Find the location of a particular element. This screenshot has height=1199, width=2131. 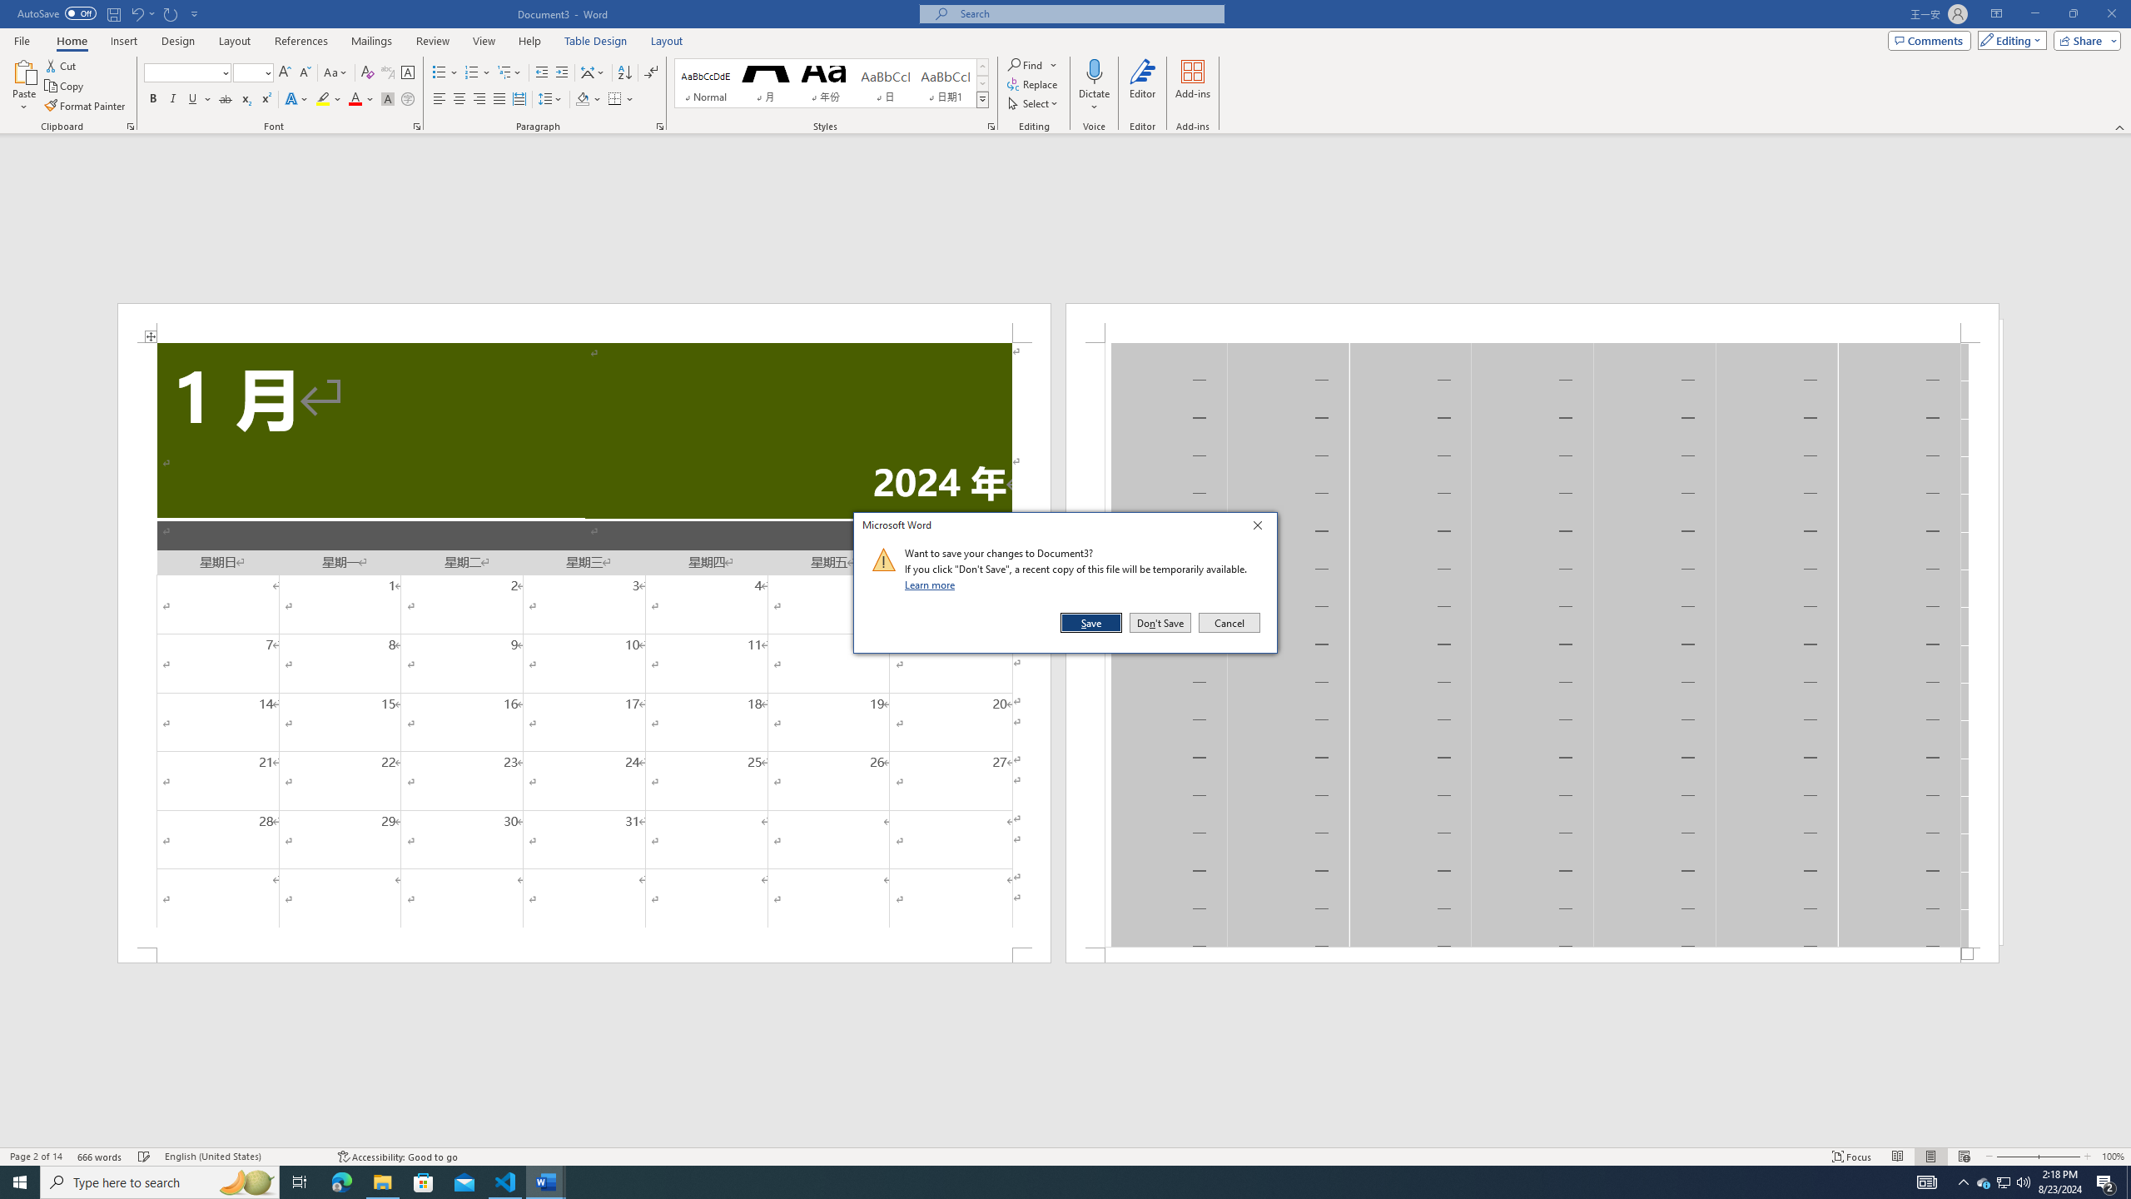

Header -Section 1- is located at coordinates (1532, 323).